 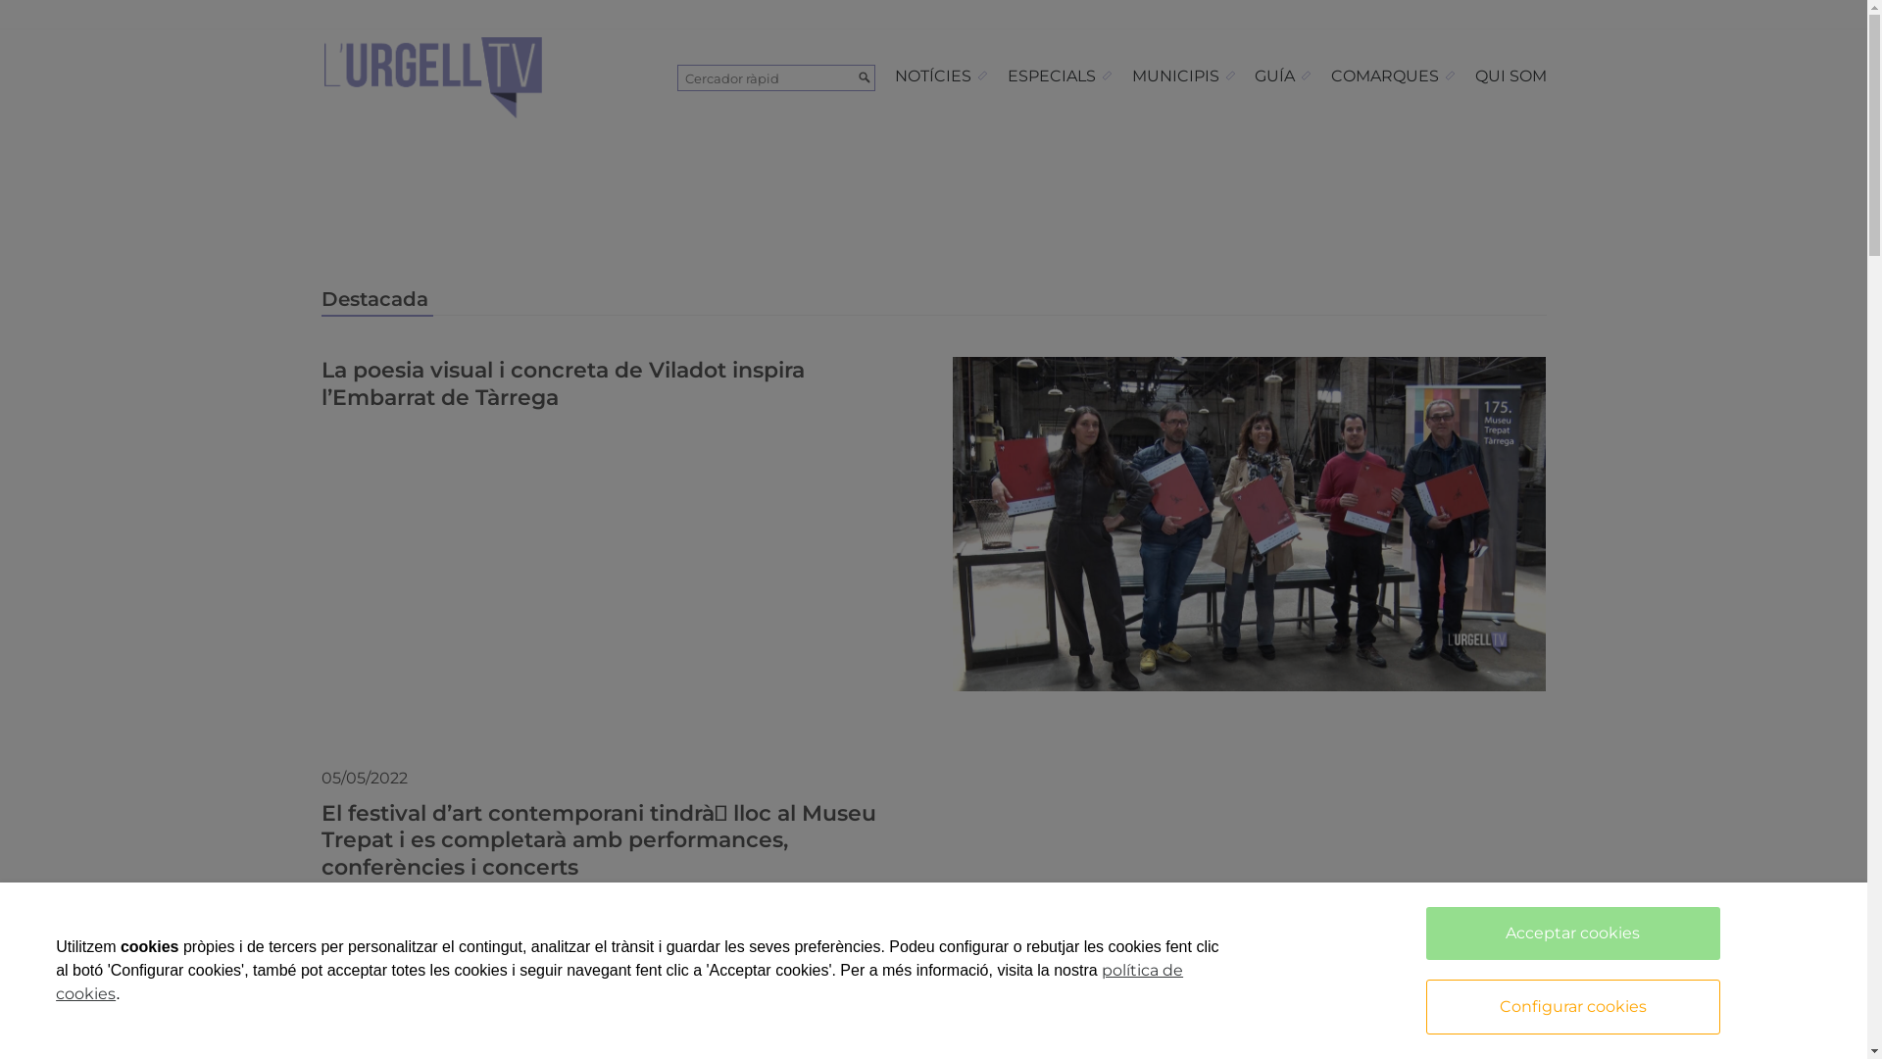 I want to click on ESPECIALS, so click(x=1061, y=76).